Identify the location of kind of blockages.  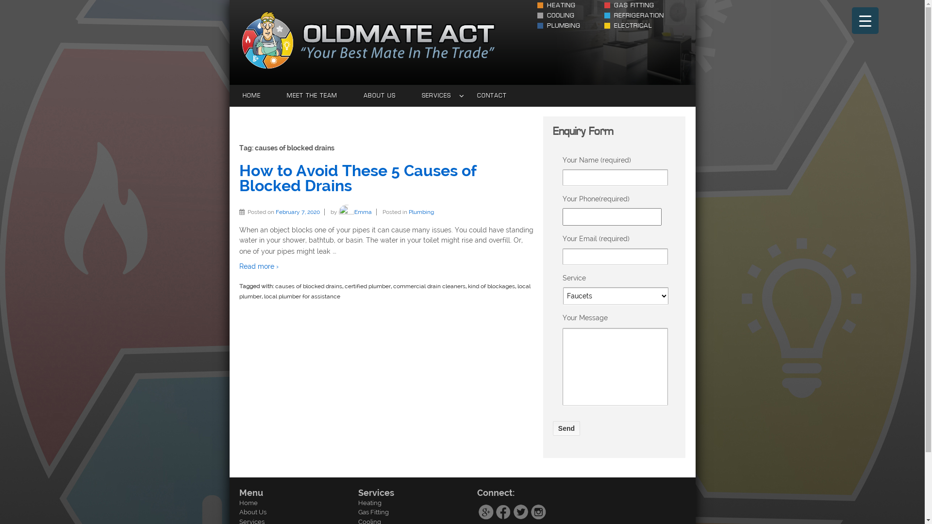
(491, 286).